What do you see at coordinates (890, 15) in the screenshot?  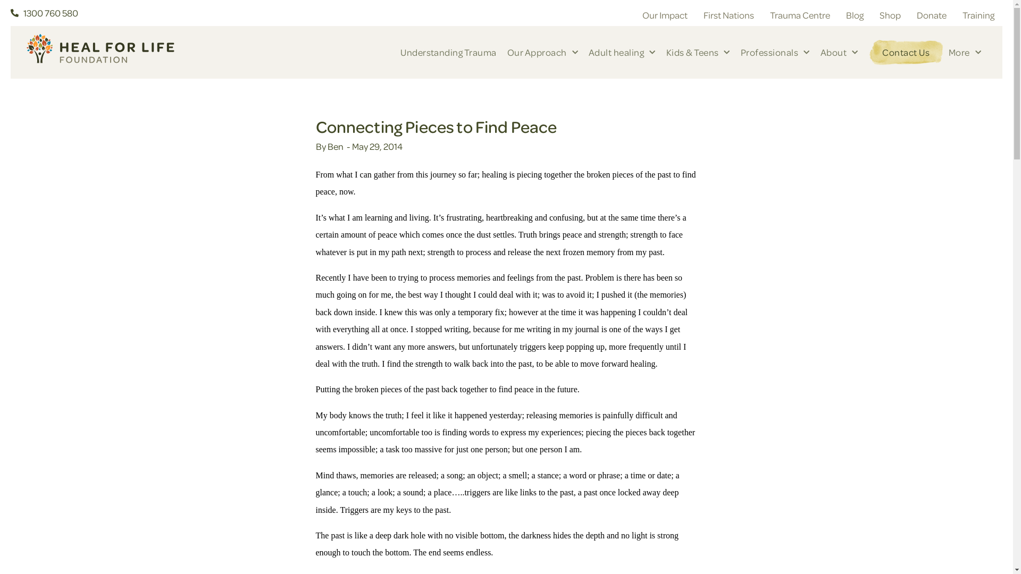 I see `Shop` at bounding box center [890, 15].